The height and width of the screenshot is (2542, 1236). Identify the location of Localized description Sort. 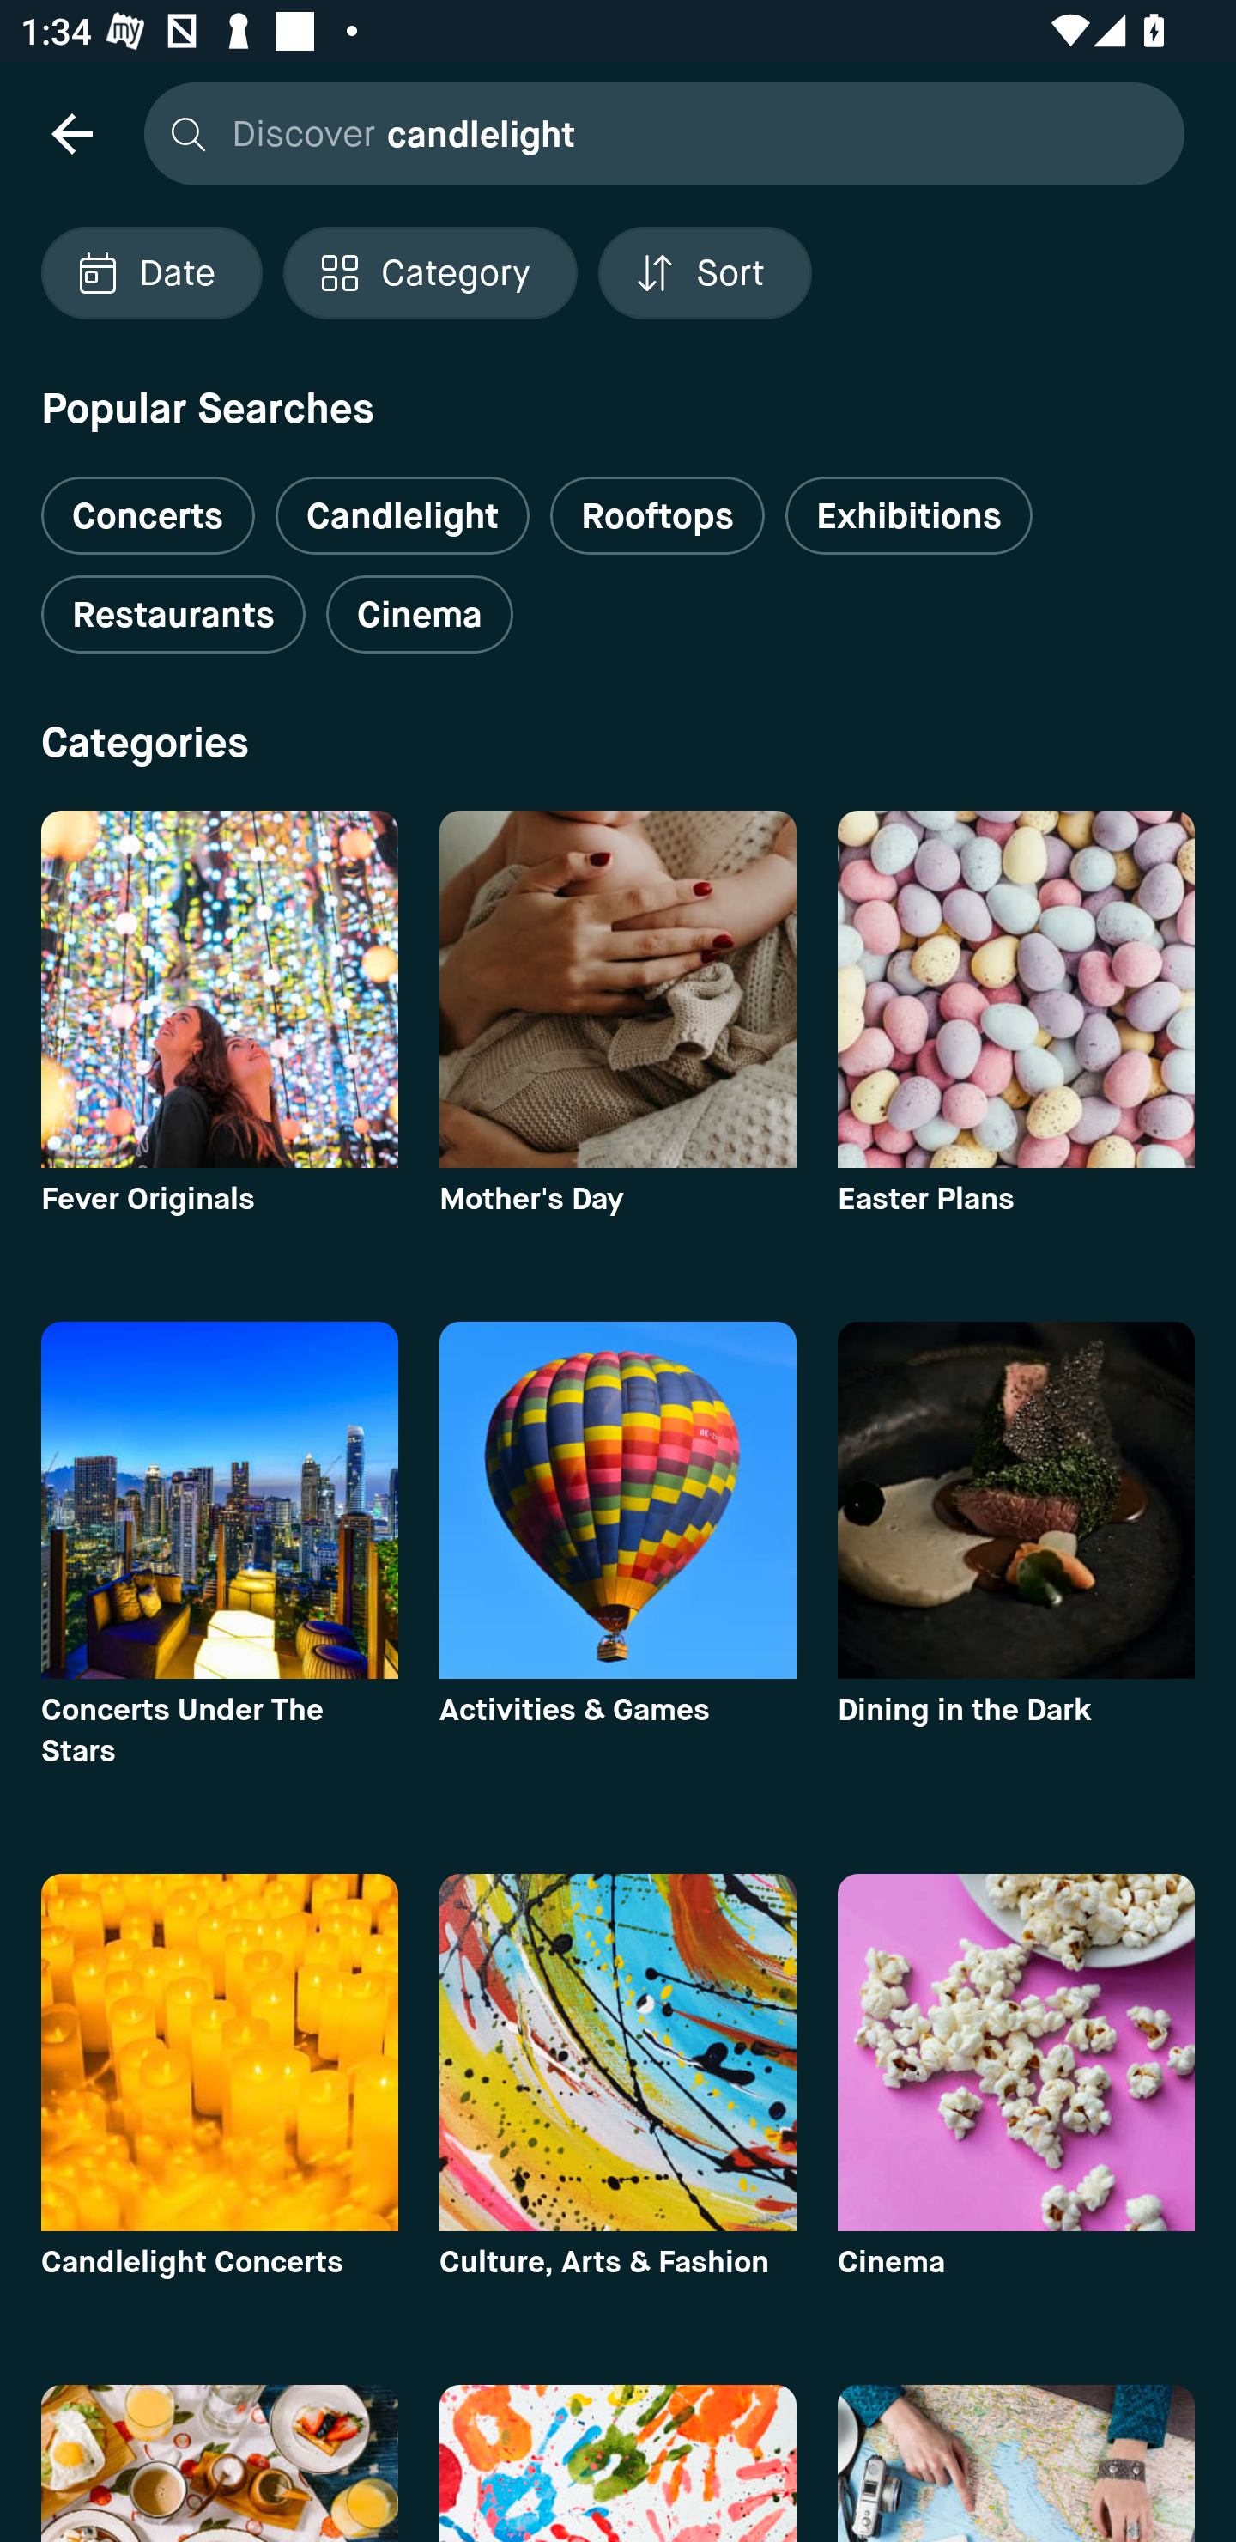
(705, 273).